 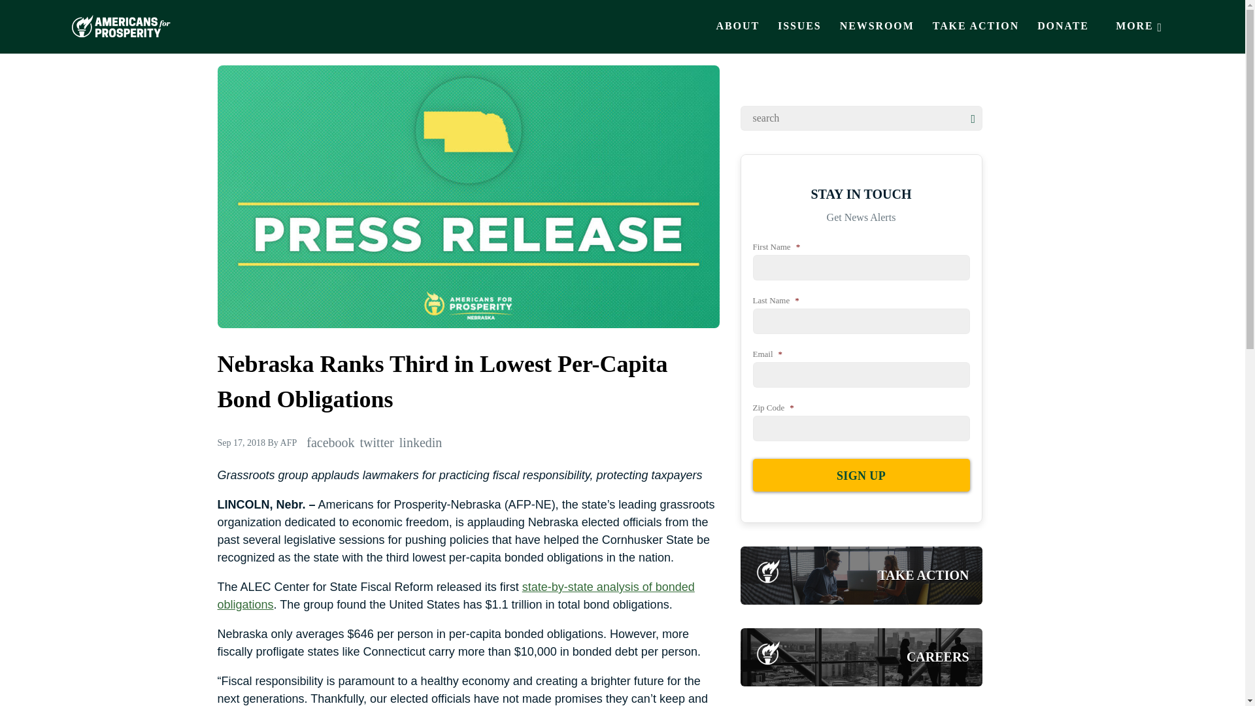 What do you see at coordinates (738, 26) in the screenshot?
I see `ABOUT` at bounding box center [738, 26].